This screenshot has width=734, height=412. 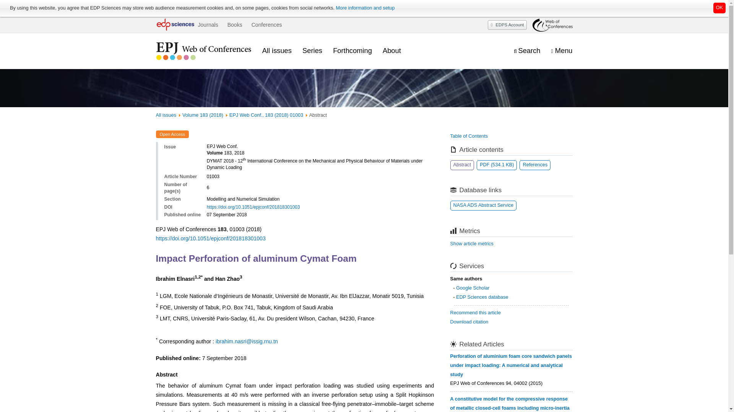 What do you see at coordinates (267, 25) in the screenshot?
I see `Conferences` at bounding box center [267, 25].